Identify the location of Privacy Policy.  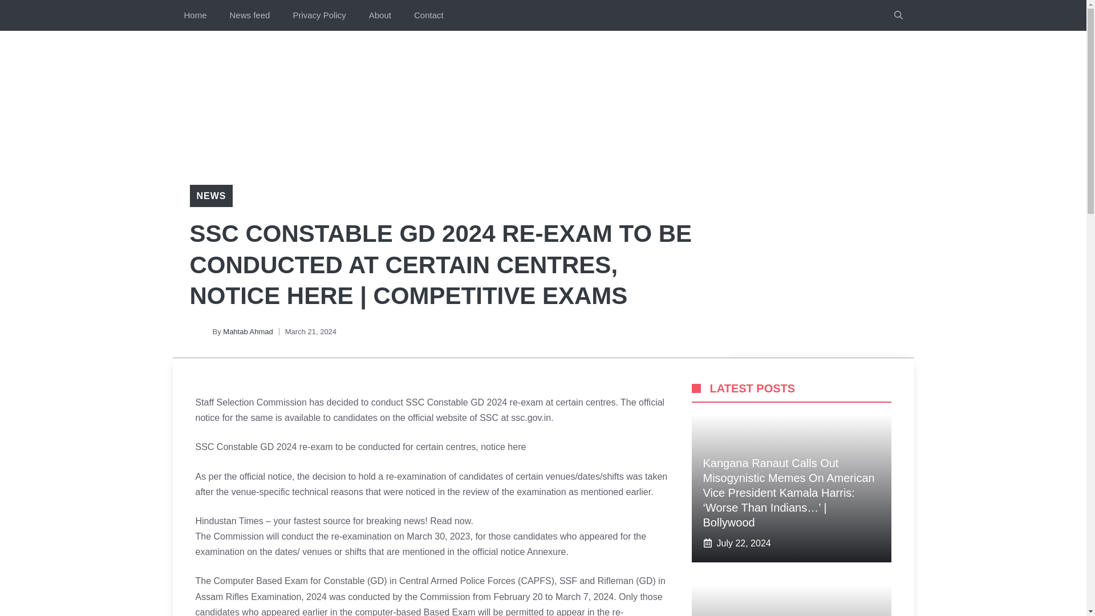
(319, 15).